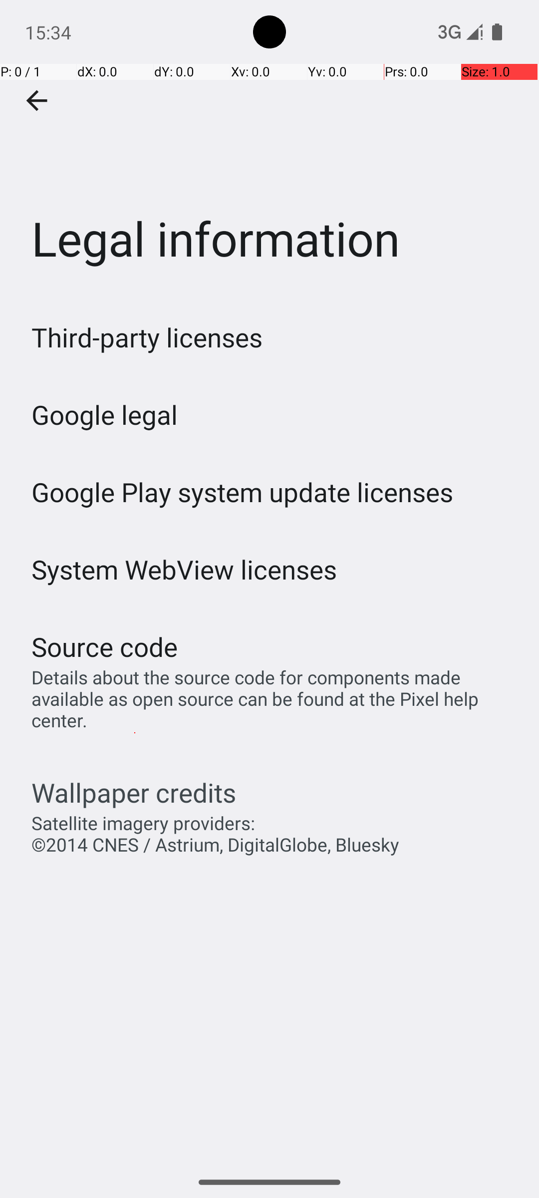 The width and height of the screenshot is (539, 1198). I want to click on Google Play system update licenses, so click(243, 492).